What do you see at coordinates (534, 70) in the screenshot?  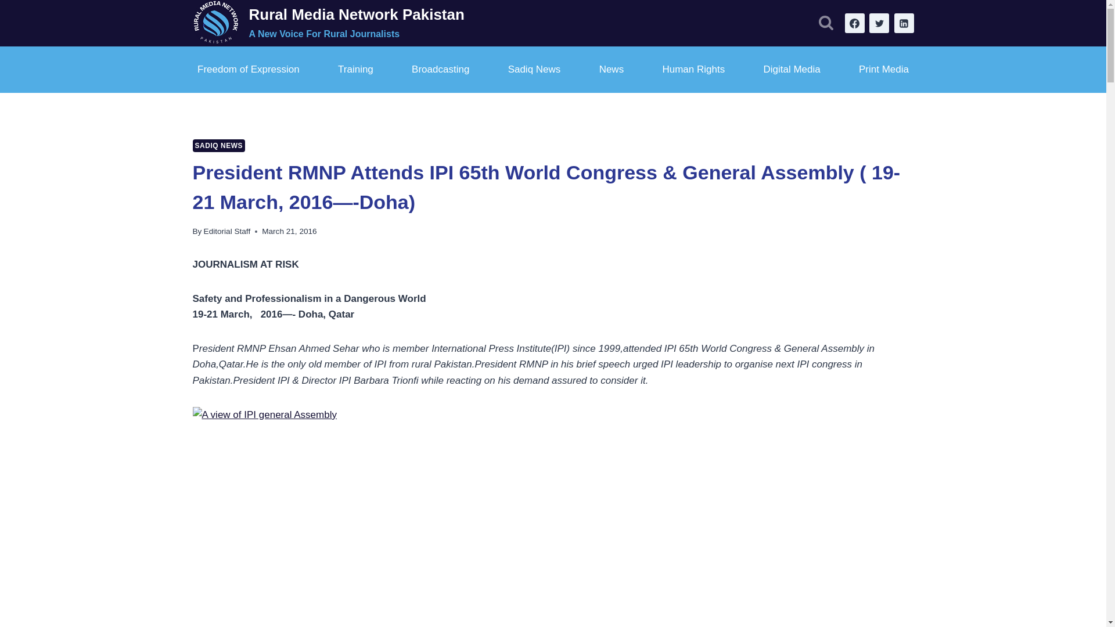 I see `Sadiq News` at bounding box center [534, 70].